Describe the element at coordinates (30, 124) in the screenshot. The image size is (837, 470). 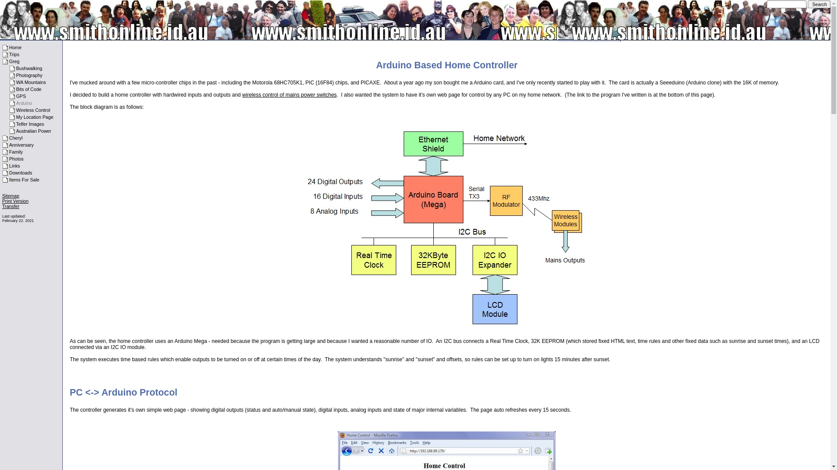
I see `Telfer Images` at that location.